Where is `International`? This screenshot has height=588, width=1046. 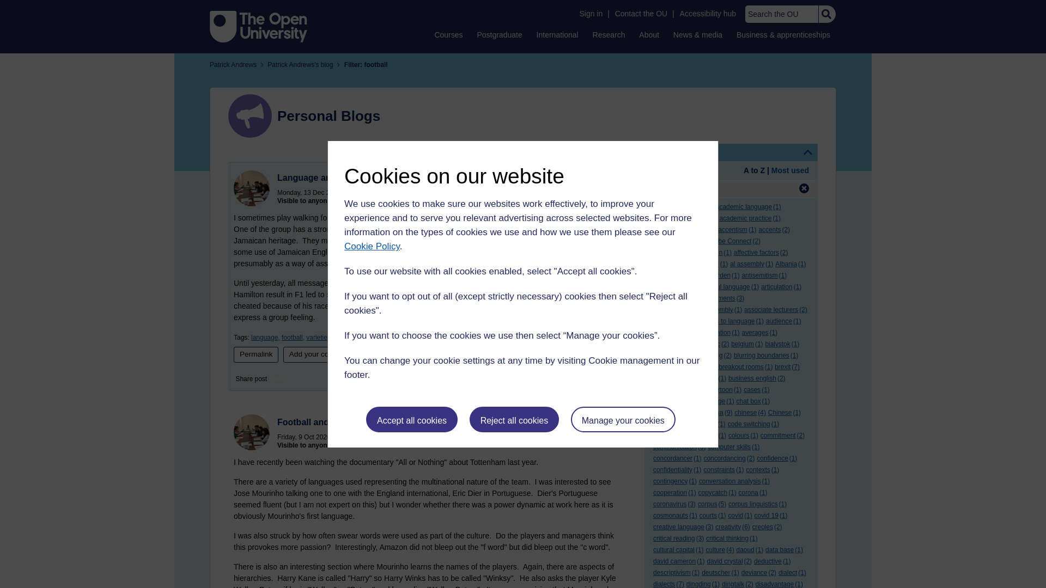 International is located at coordinates (557, 34).